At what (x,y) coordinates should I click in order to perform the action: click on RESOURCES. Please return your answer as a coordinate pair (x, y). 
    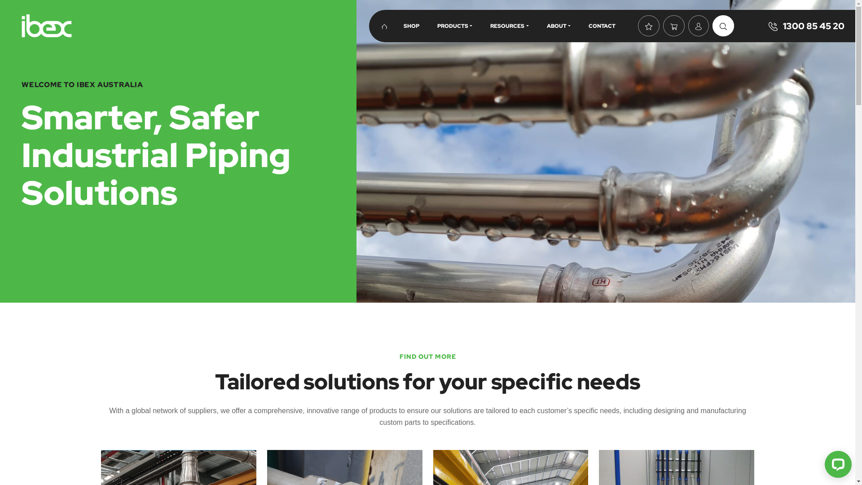
    Looking at the image, I should click on (509, 26).